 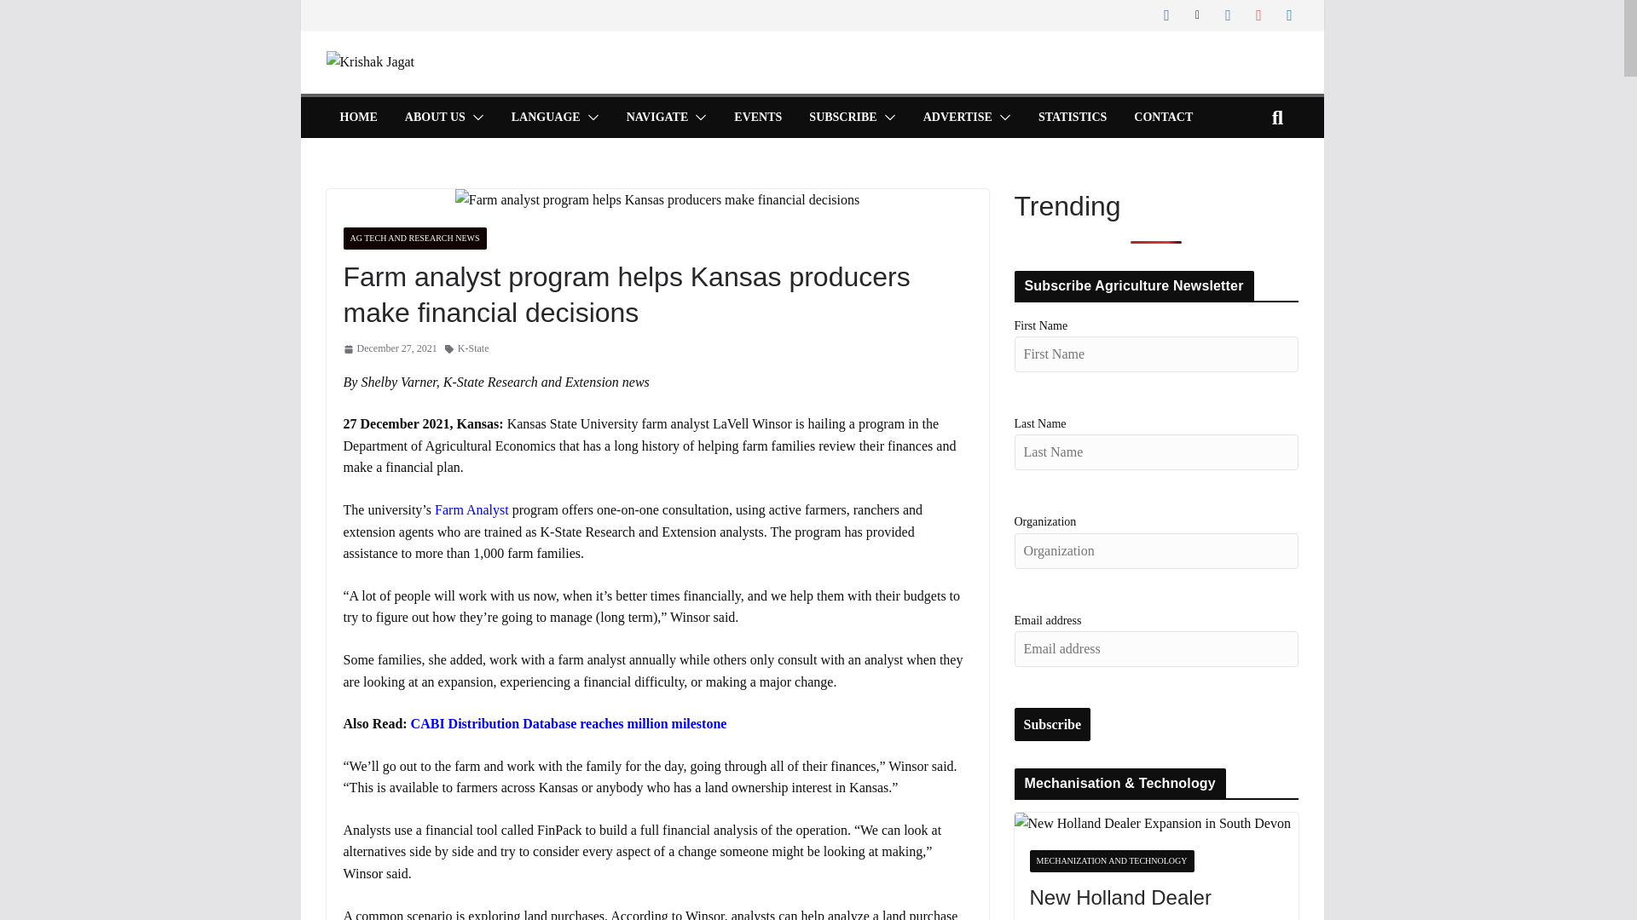 I want to click on NAVIGATE, so click(x=658, y=118).